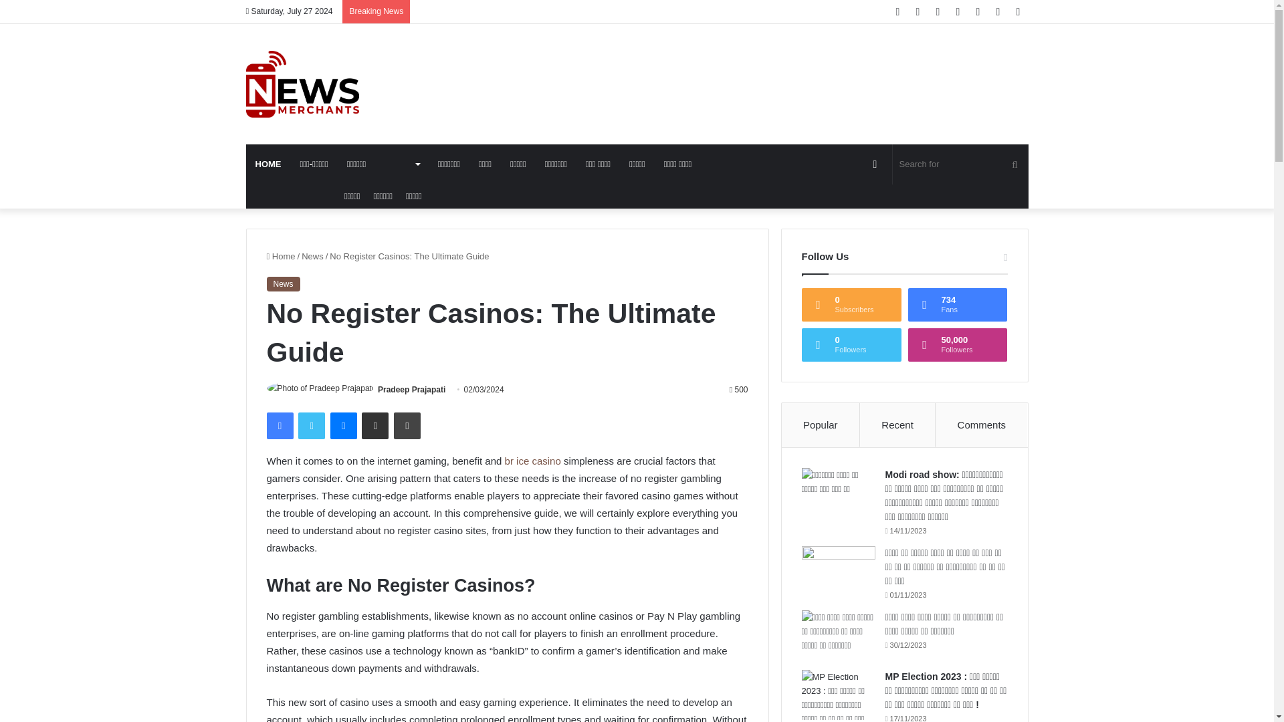 Image resolution: width=1284 pixels, height=722 pixels. Describe the element at coordinates (343, 425) in the screenshot. I see `Messenger` at that location.